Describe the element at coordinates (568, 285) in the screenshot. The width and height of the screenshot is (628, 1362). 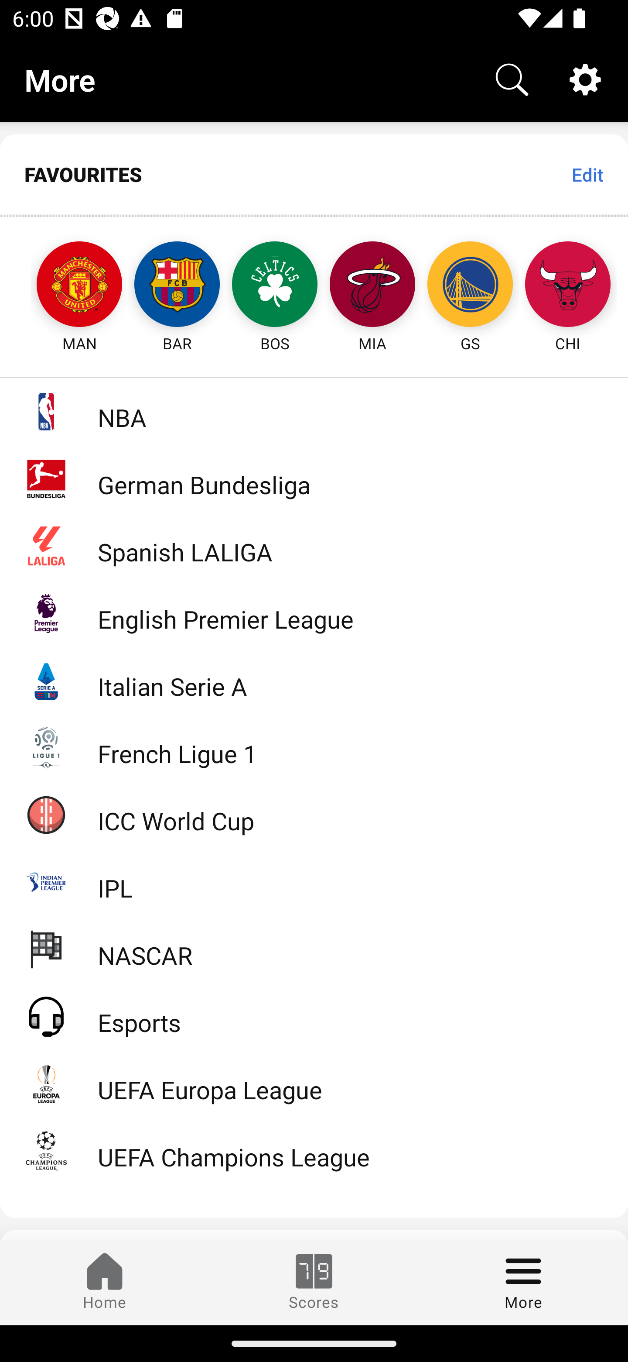
I see `CHI Chicago Bulls` at that location.